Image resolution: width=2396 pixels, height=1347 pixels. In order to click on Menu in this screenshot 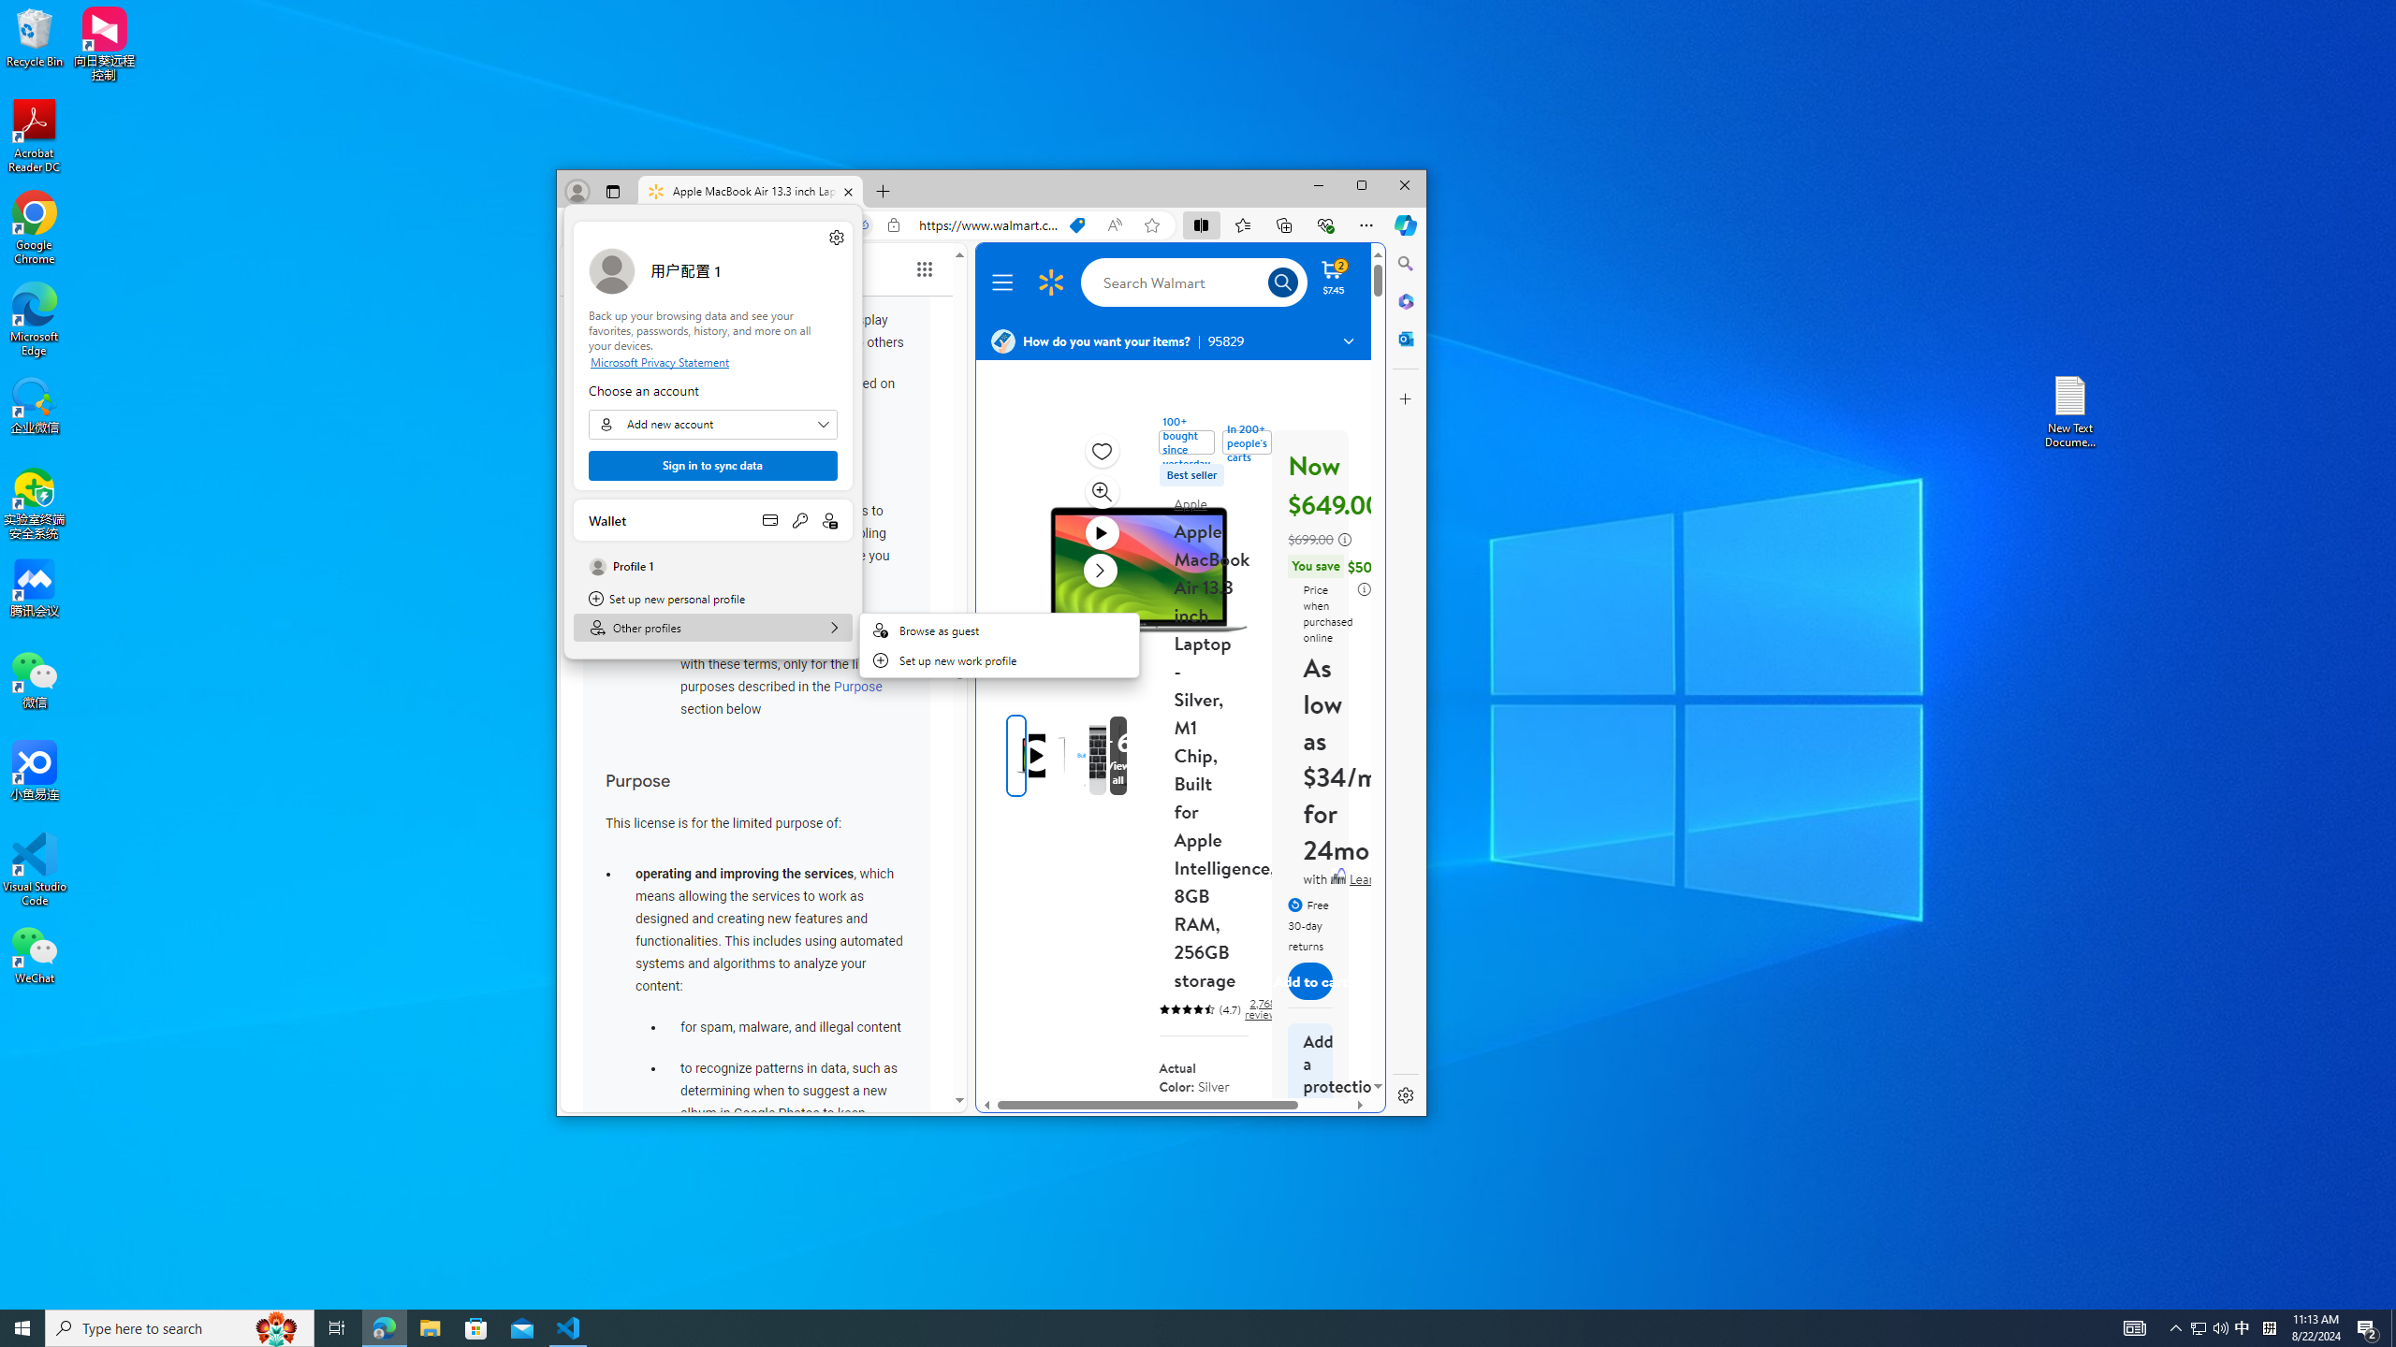, I will do `click(1164, 1328)`.